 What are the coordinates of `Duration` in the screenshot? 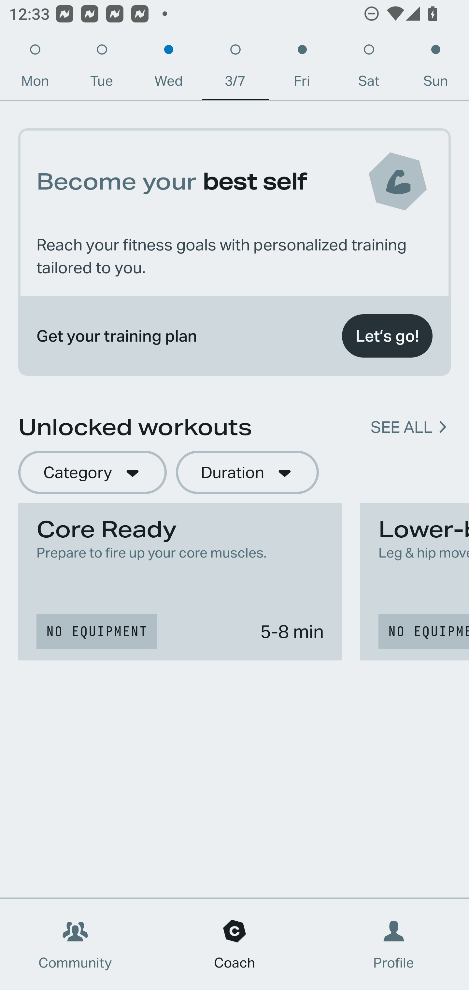 It's located at (247, 473).